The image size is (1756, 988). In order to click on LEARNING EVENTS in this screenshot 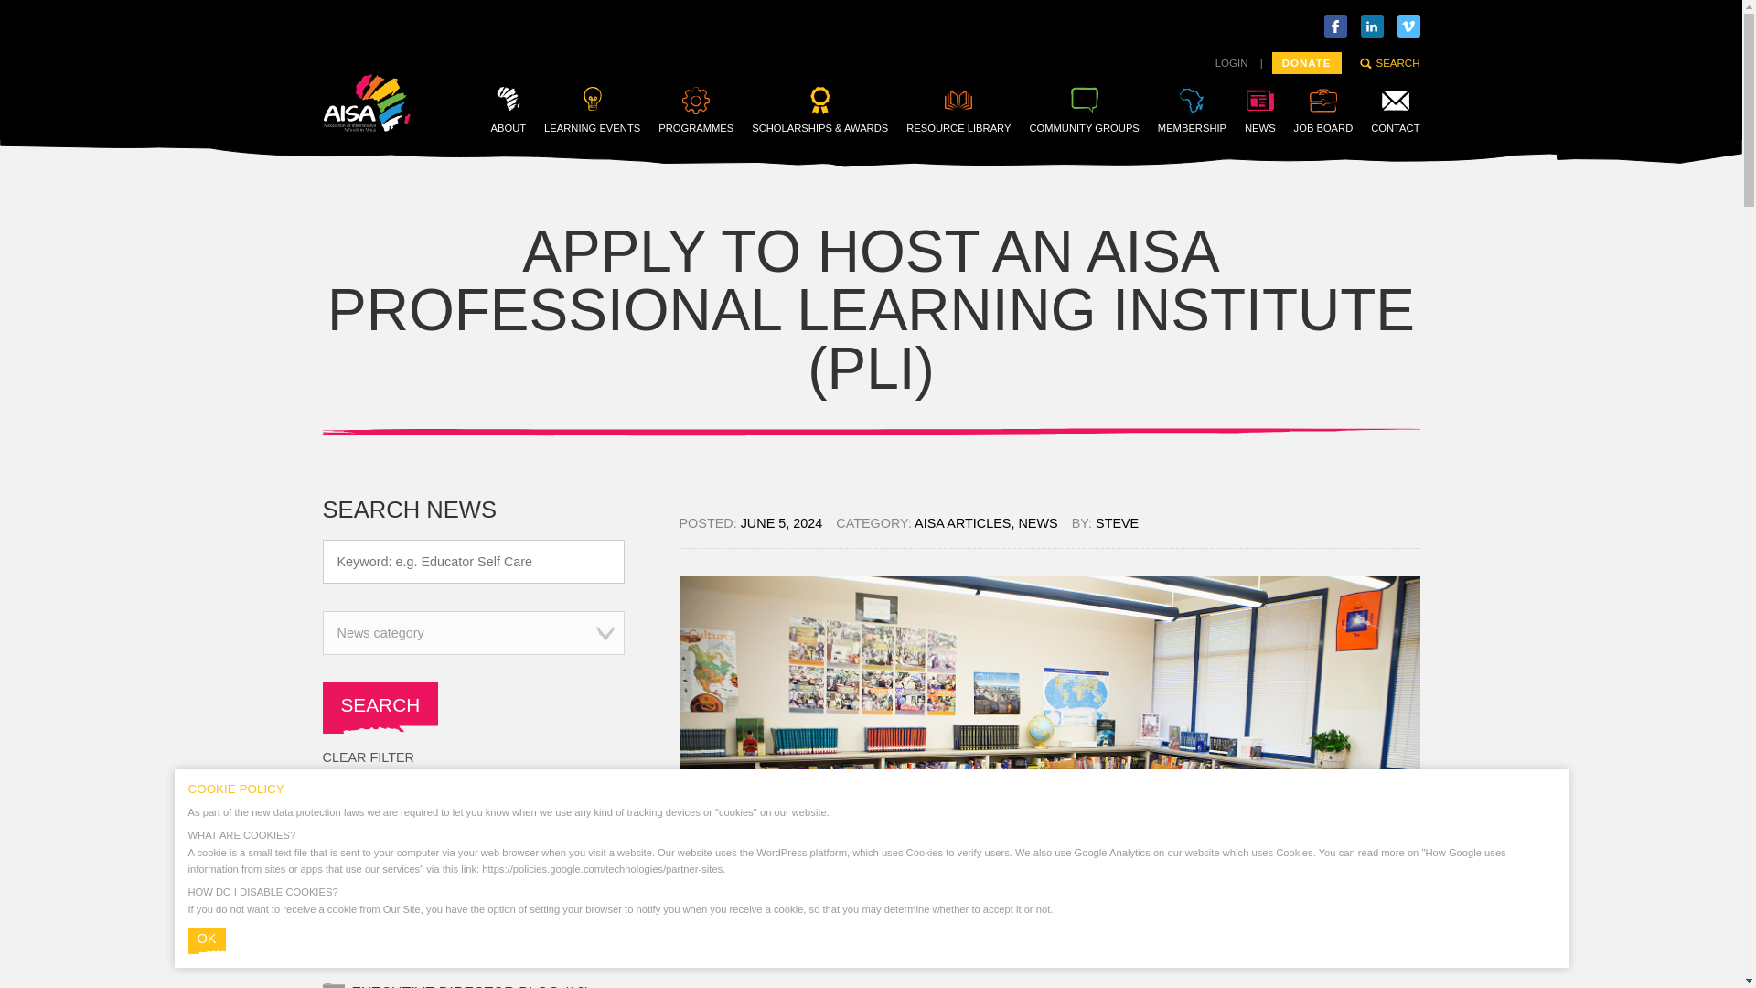, I will do `click(593, 110)`.